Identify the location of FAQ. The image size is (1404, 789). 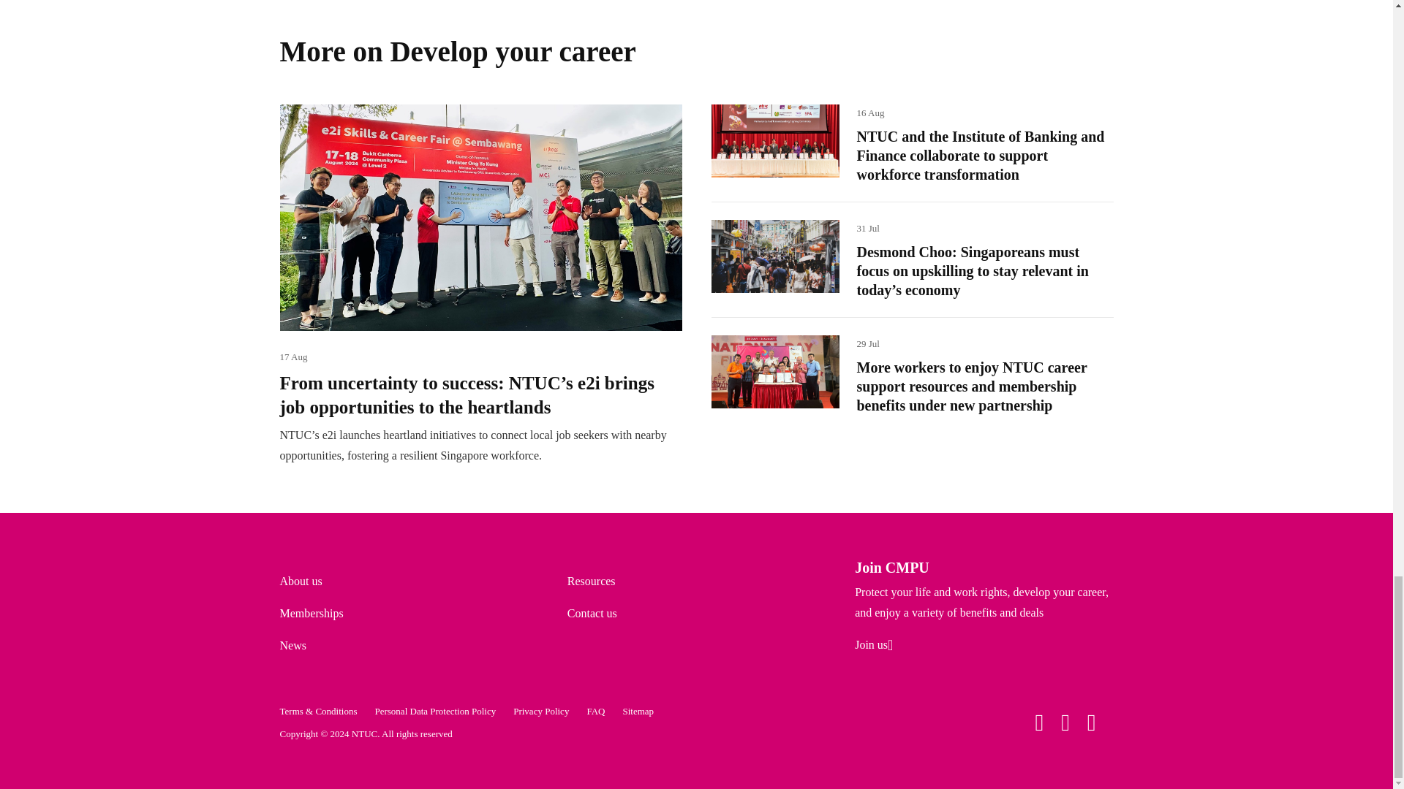
(595, 710).